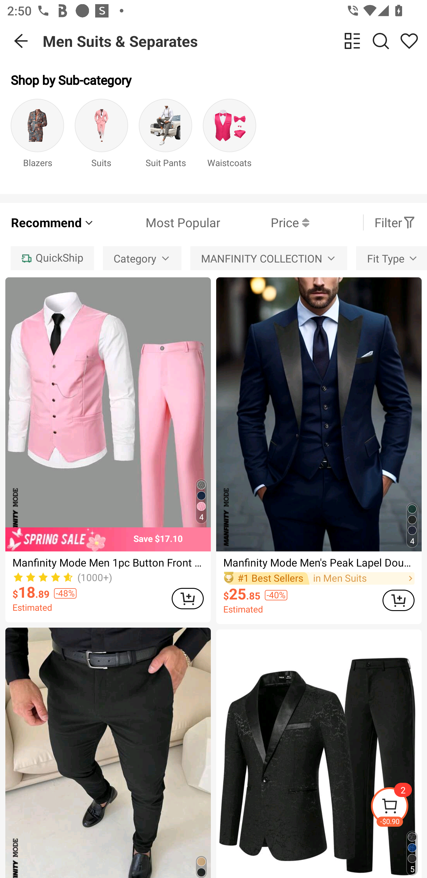  I want to click on #1 Best Sellers in Men Suits, so click(319, 578).